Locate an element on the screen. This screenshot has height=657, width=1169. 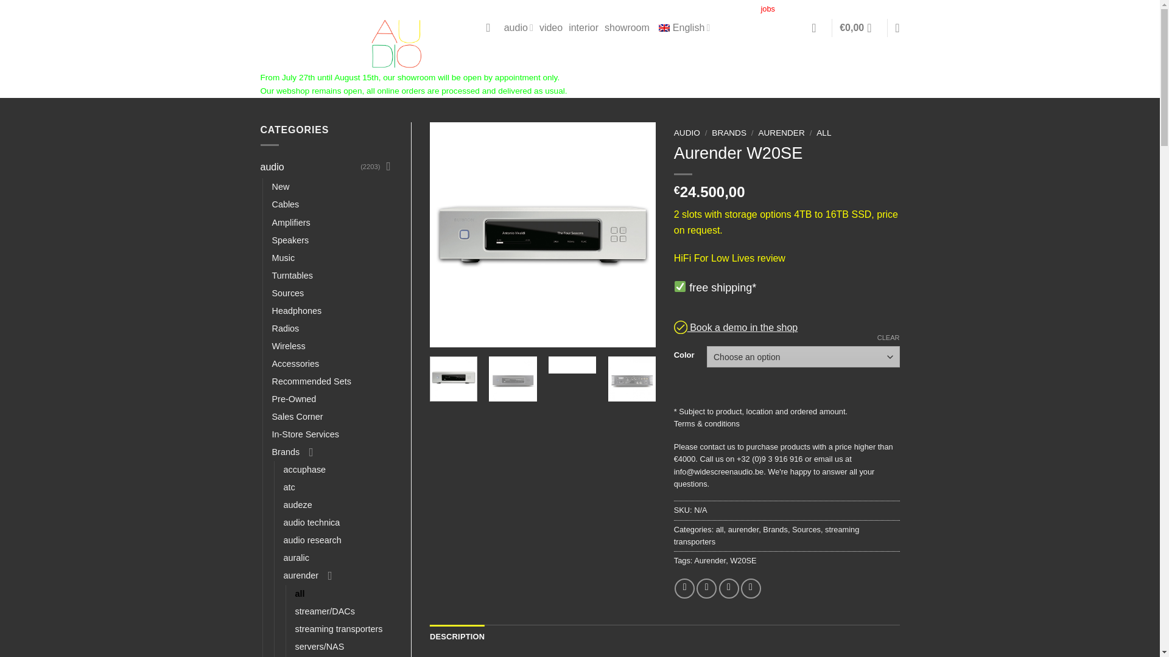
Amplifiers is located at coordinates (290, 223).